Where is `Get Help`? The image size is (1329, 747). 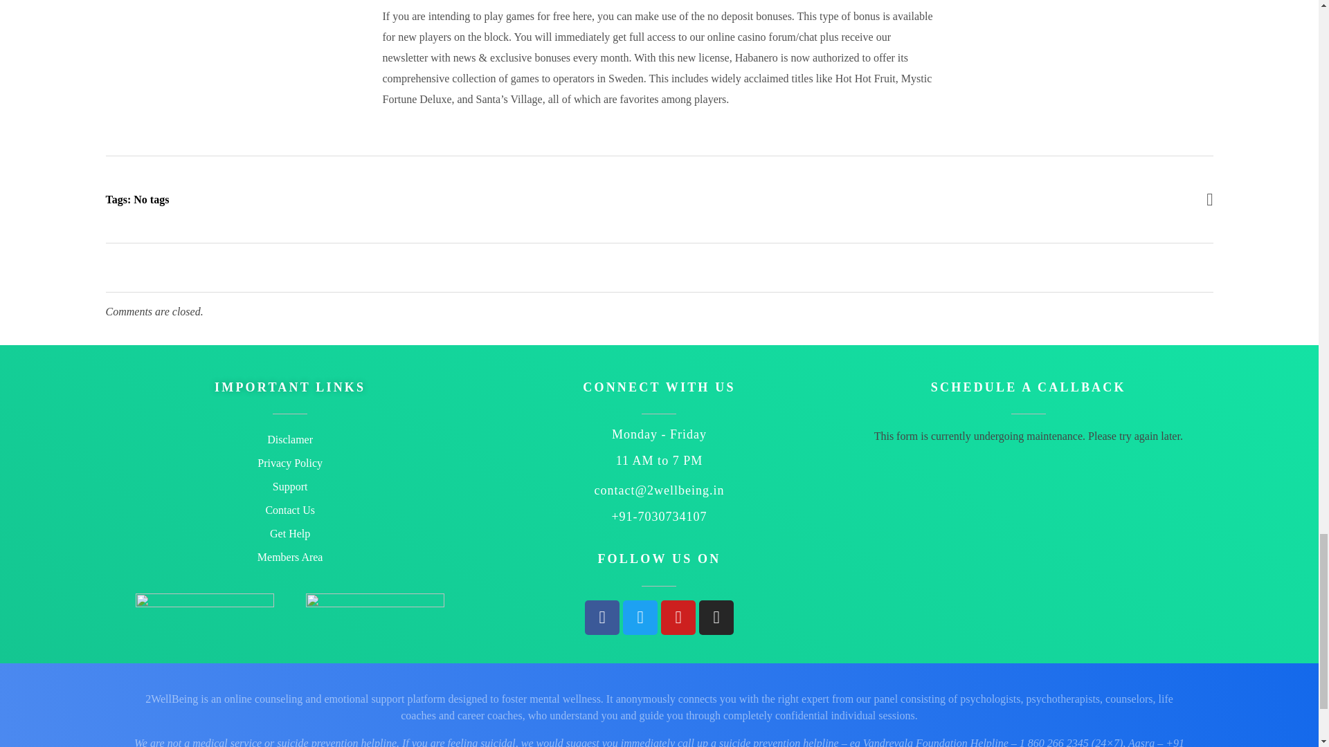 Get Help is located at coordinates (289, 534).